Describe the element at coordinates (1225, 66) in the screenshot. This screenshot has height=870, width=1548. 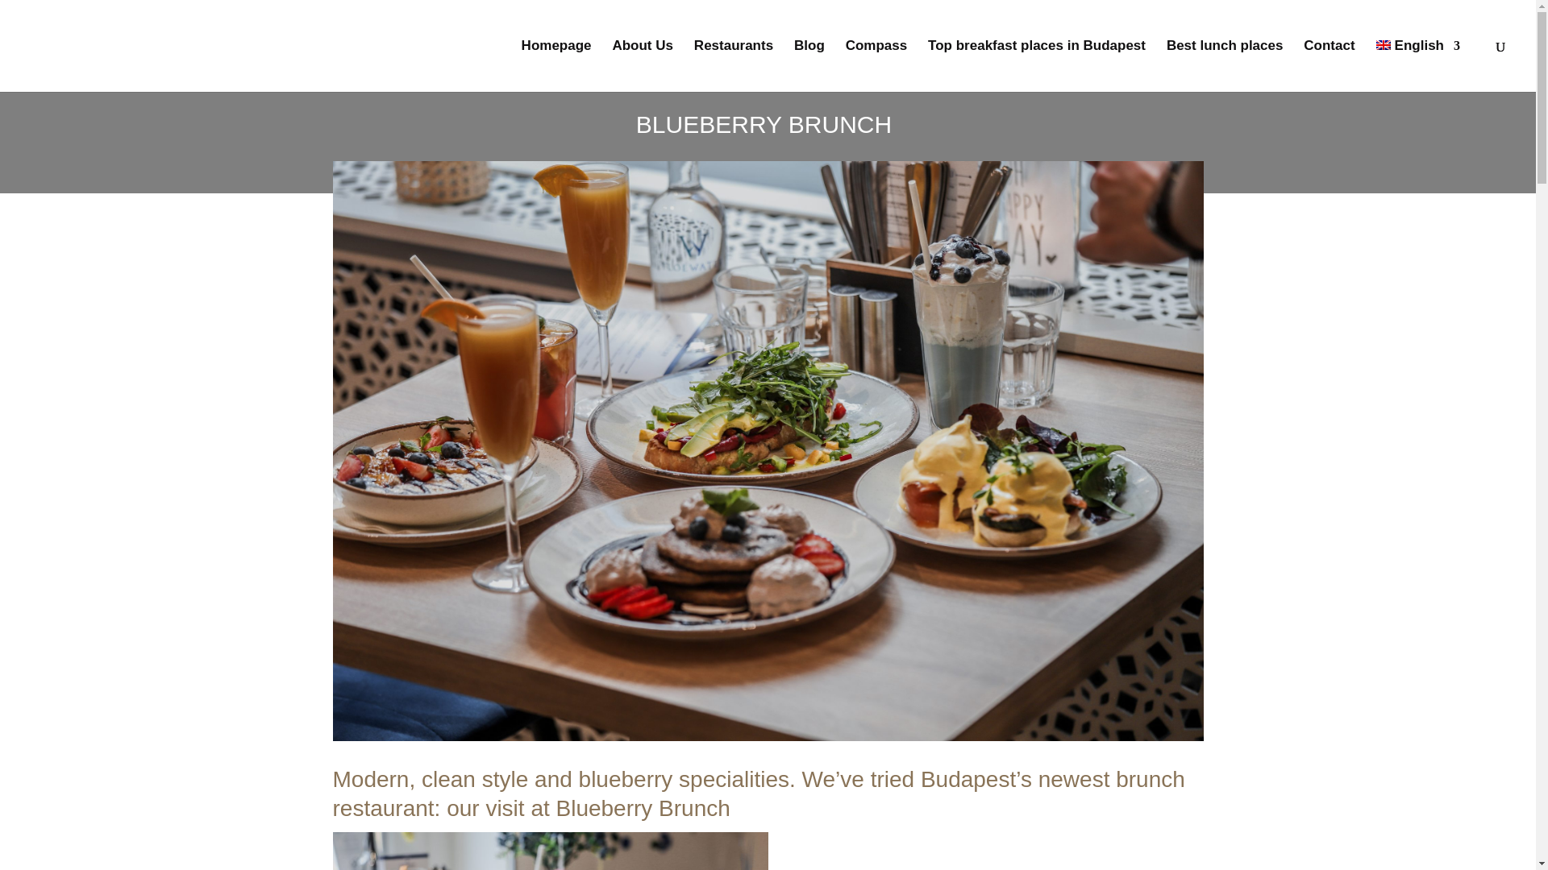
I see `Best lunch places` at that location.